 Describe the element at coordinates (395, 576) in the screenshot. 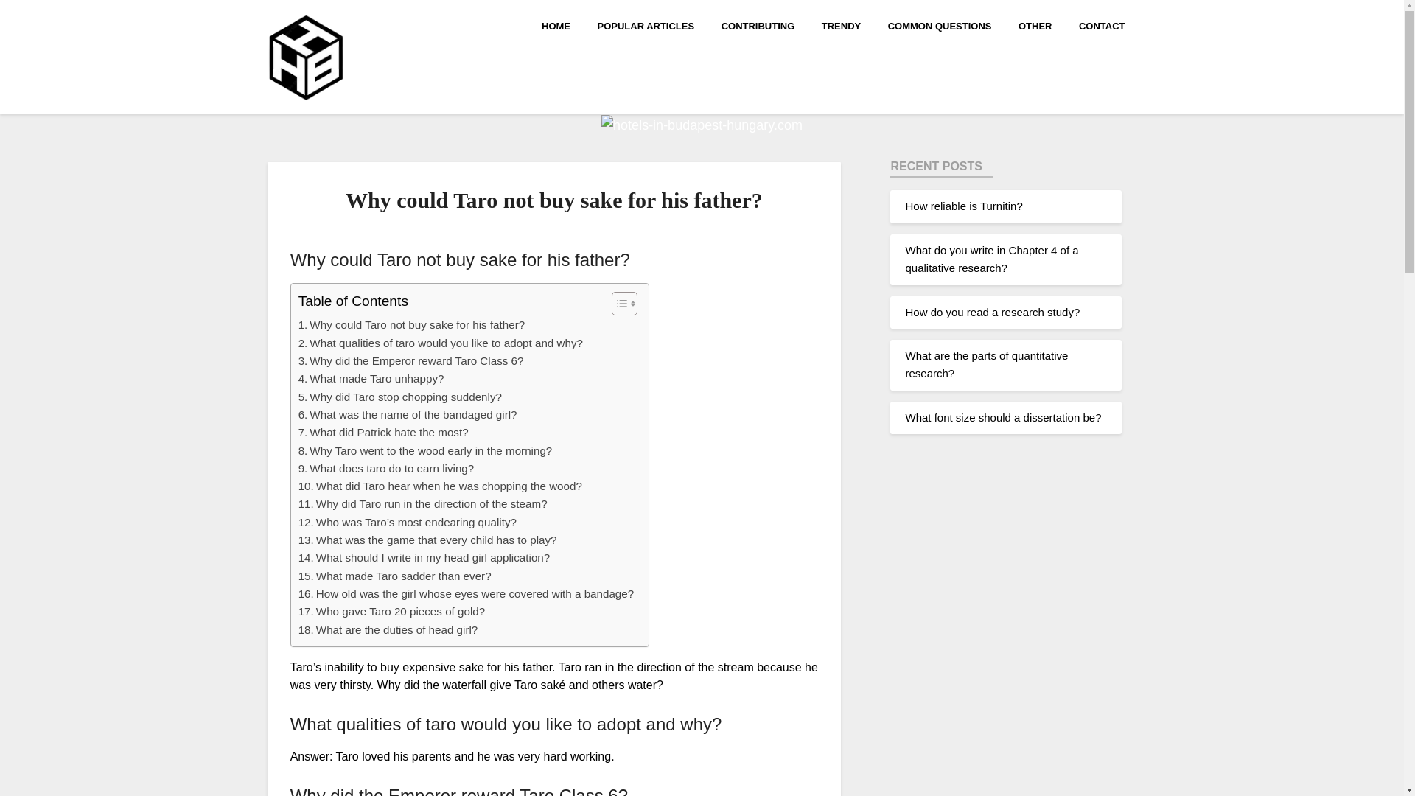

I see `What made Taro sadder than ever?` at that location.